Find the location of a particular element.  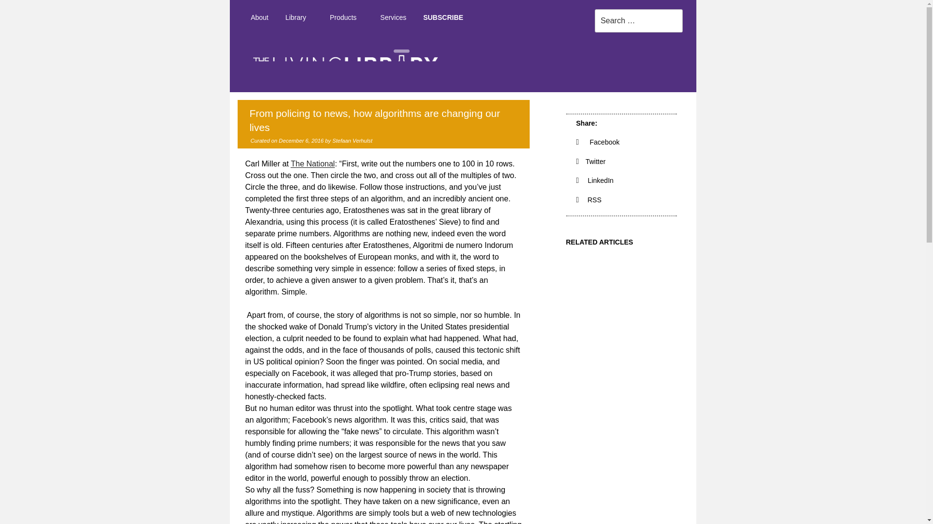

LinkedIn is located at coordinates (595, 180).